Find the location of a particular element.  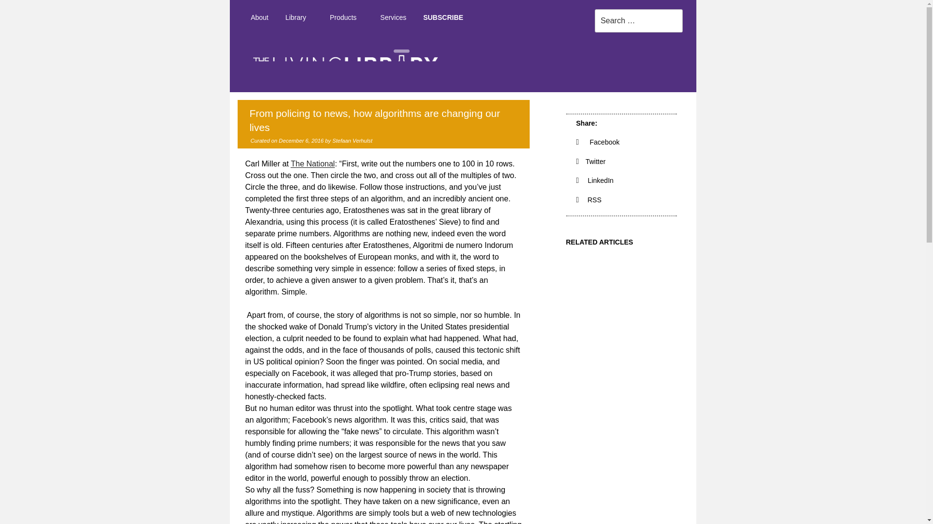

LinkedIn is located at coordinates (595, 180).